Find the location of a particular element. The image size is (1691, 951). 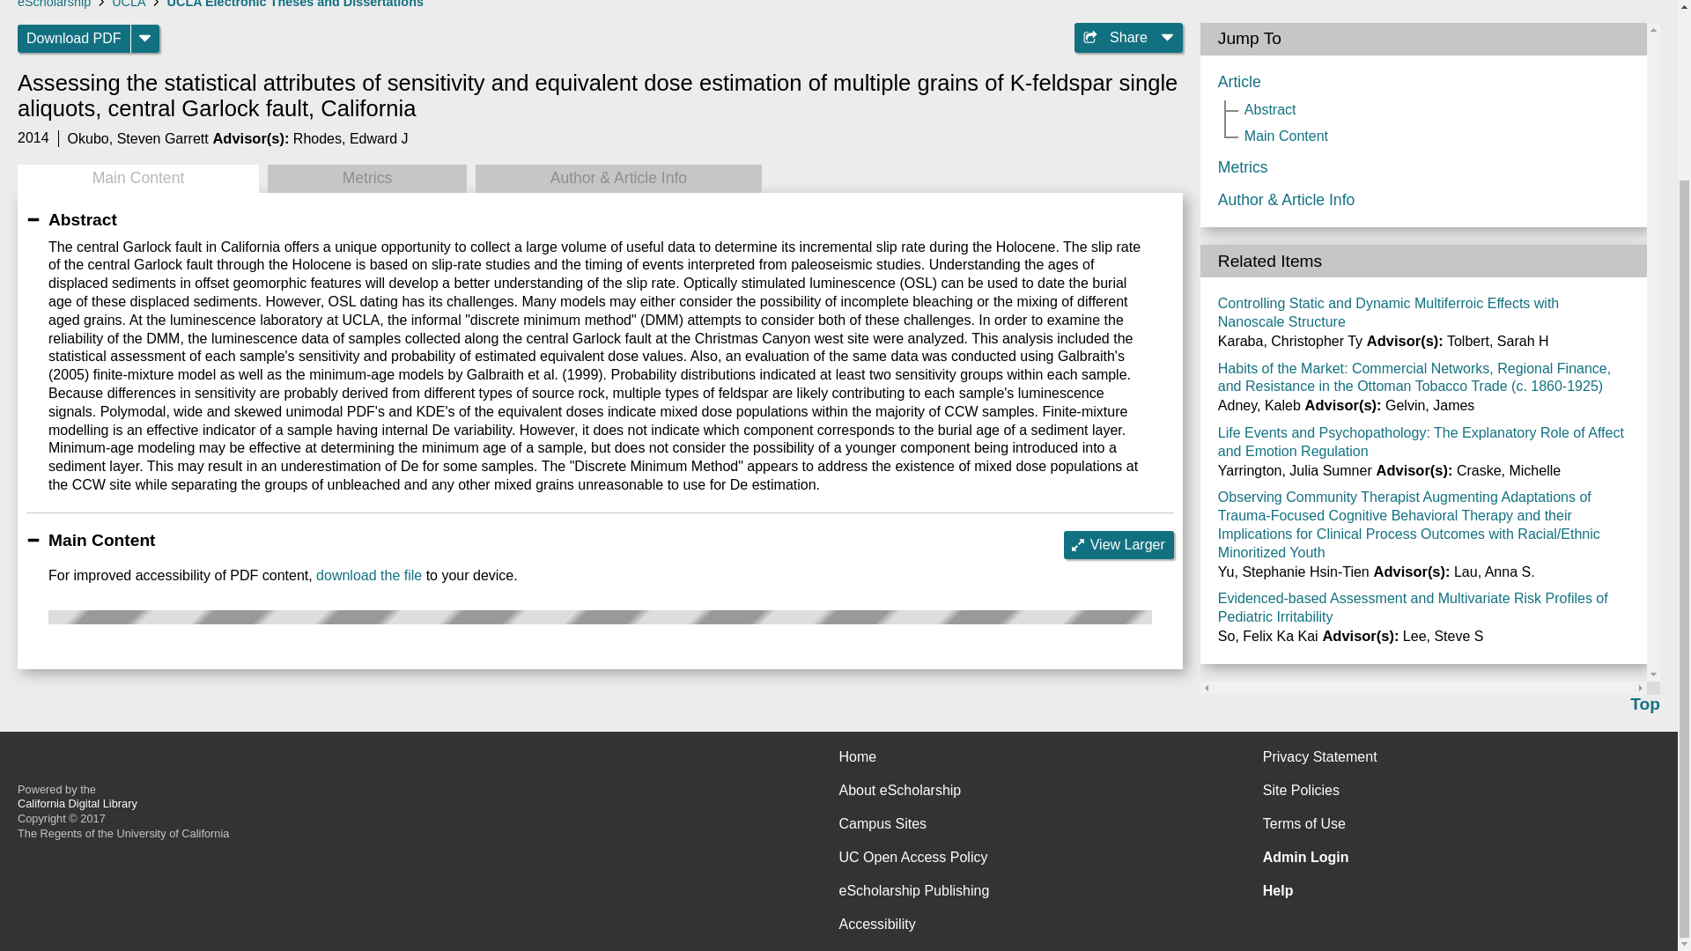

View Larger is located at coordinates (1119, 544).